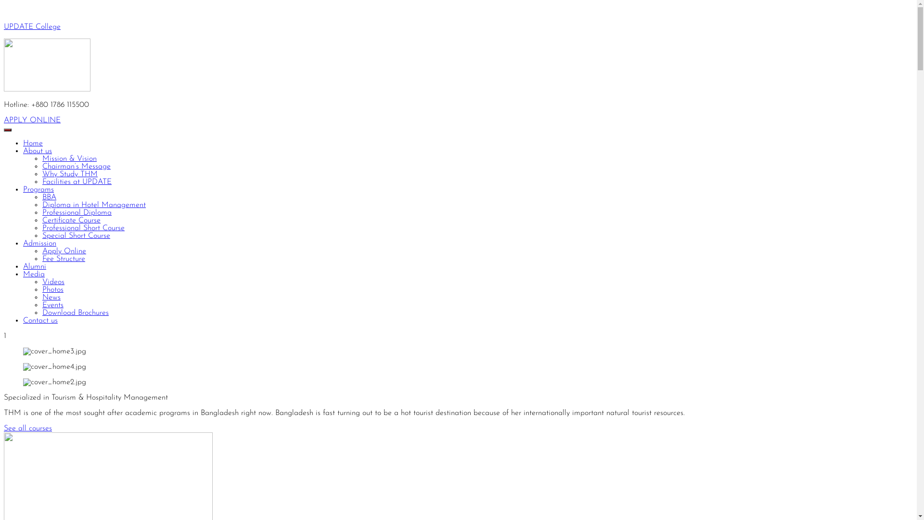  I want to click on Contact us, so click(40, 321).